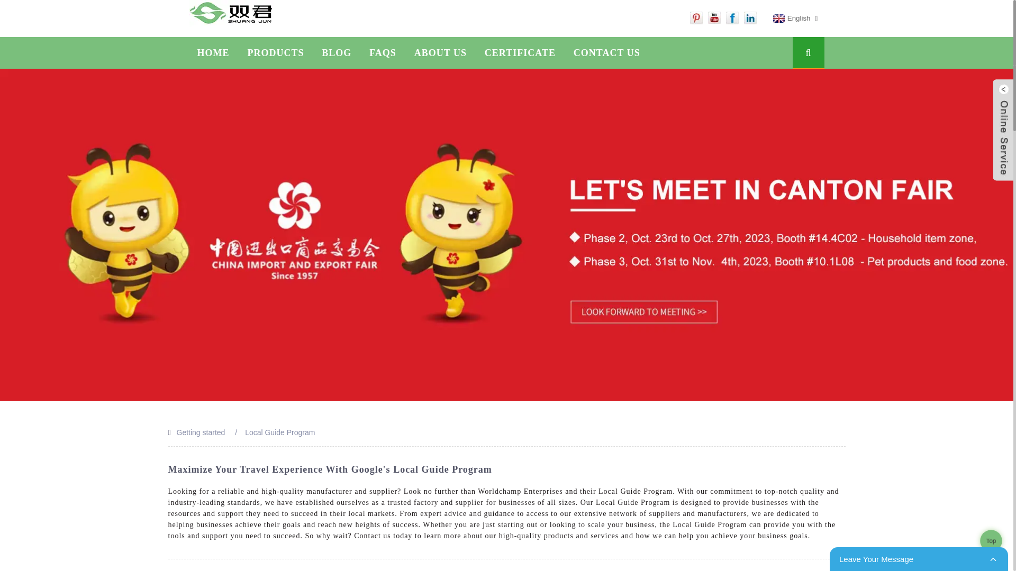 Image resolution: width=1016 pixels, height=571 pixels. What do you see at coordinates (275, 53) in the screenshot?
I see `PRODUCTS` at bounding box center [275, 53].